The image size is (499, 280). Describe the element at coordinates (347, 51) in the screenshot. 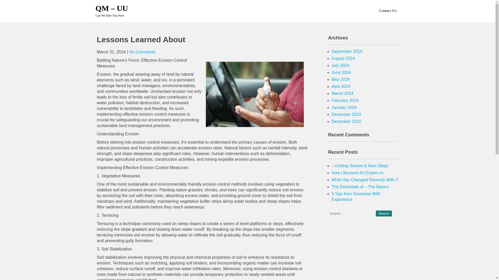

I see `September 2024` at that location.